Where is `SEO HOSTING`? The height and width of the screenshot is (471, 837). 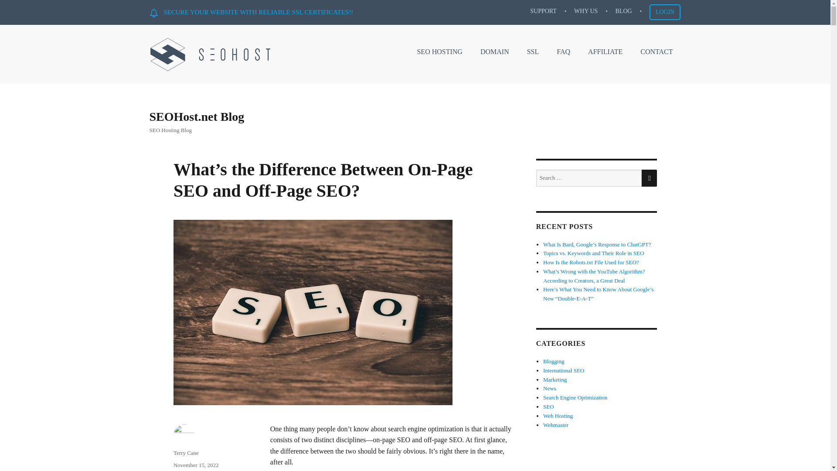
SEO HOSTING is located at coordinates (439, 52).